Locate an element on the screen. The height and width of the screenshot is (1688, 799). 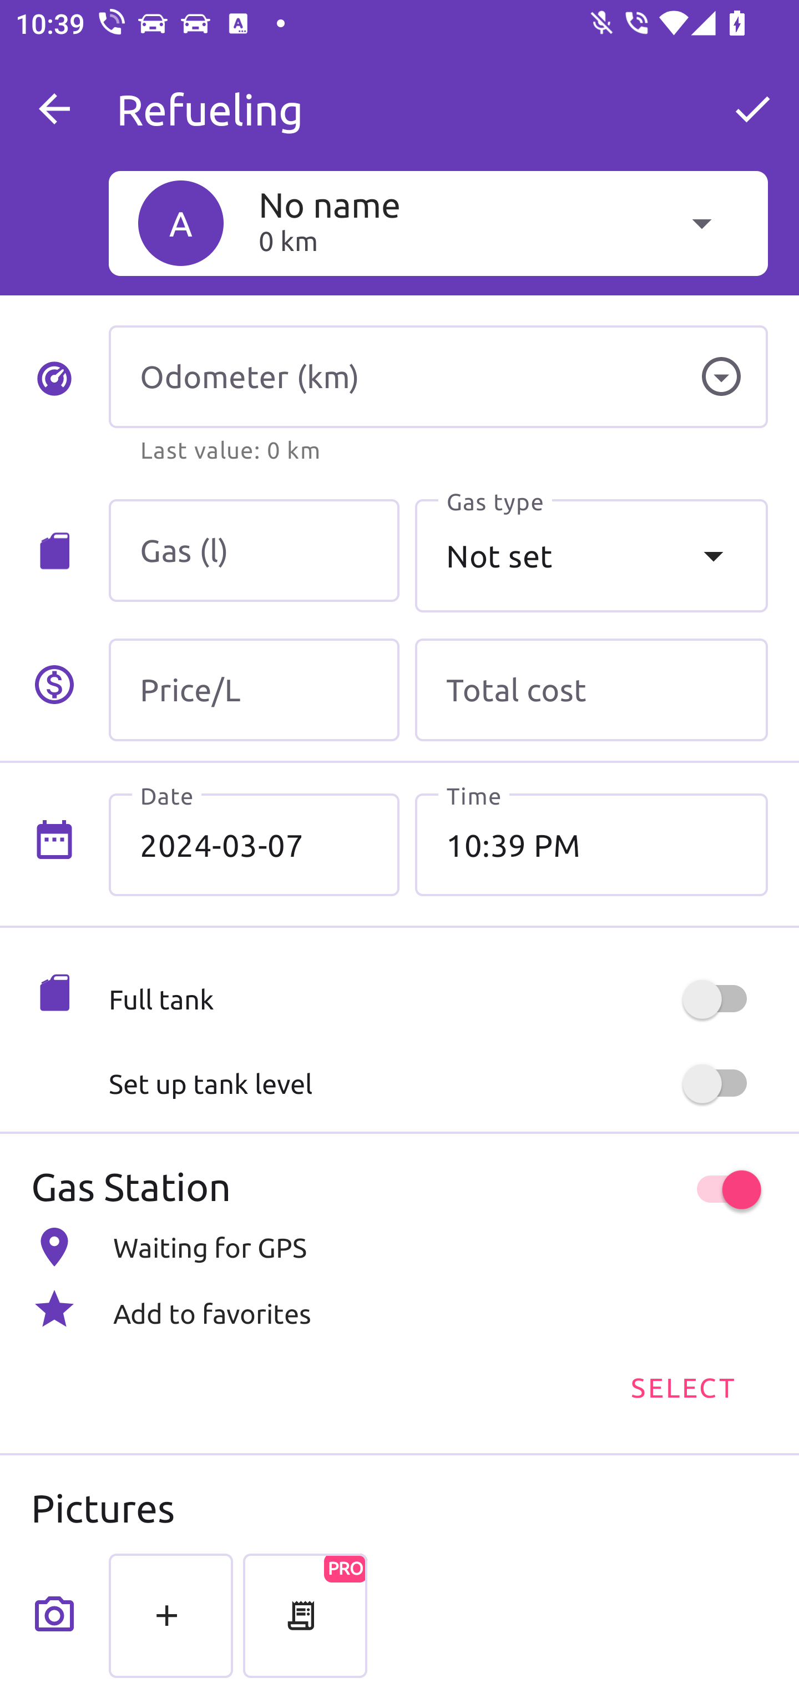
Price/L is located at coordinates (254, 690).